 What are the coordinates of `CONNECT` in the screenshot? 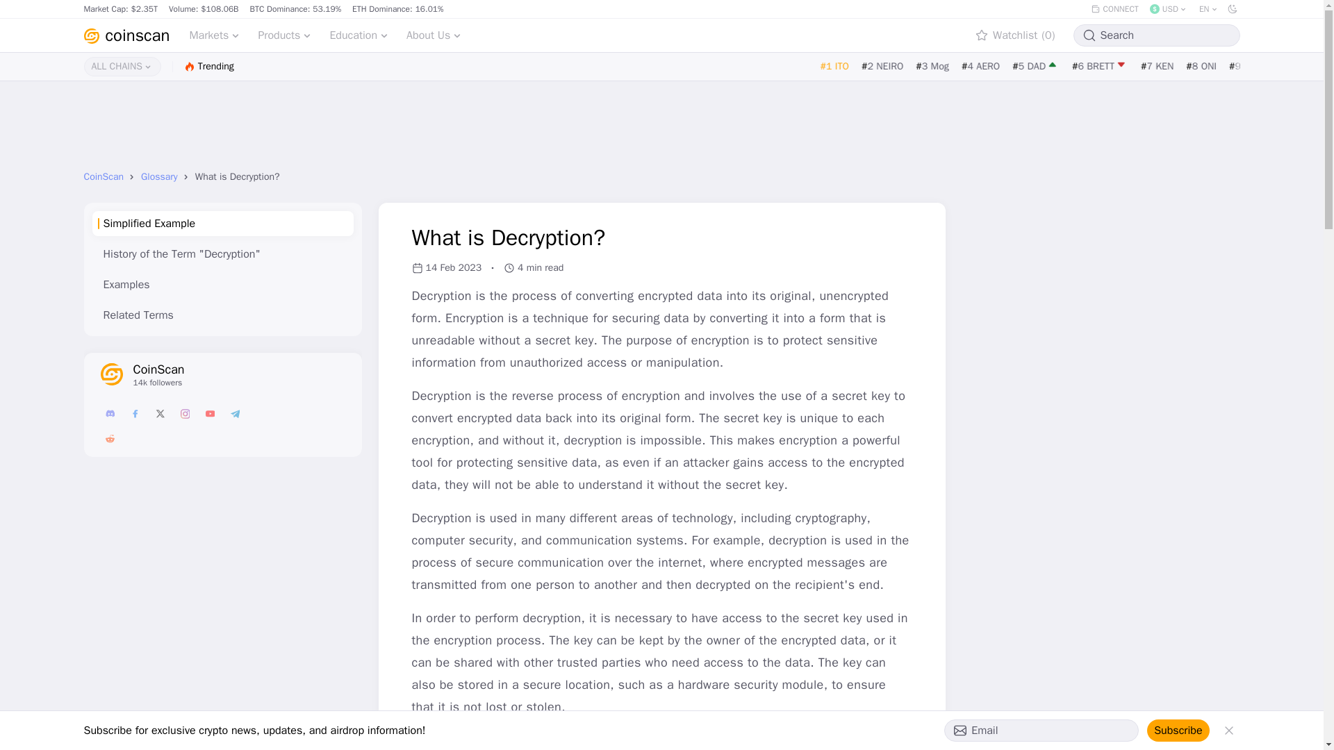 It's located at (1114, 8).